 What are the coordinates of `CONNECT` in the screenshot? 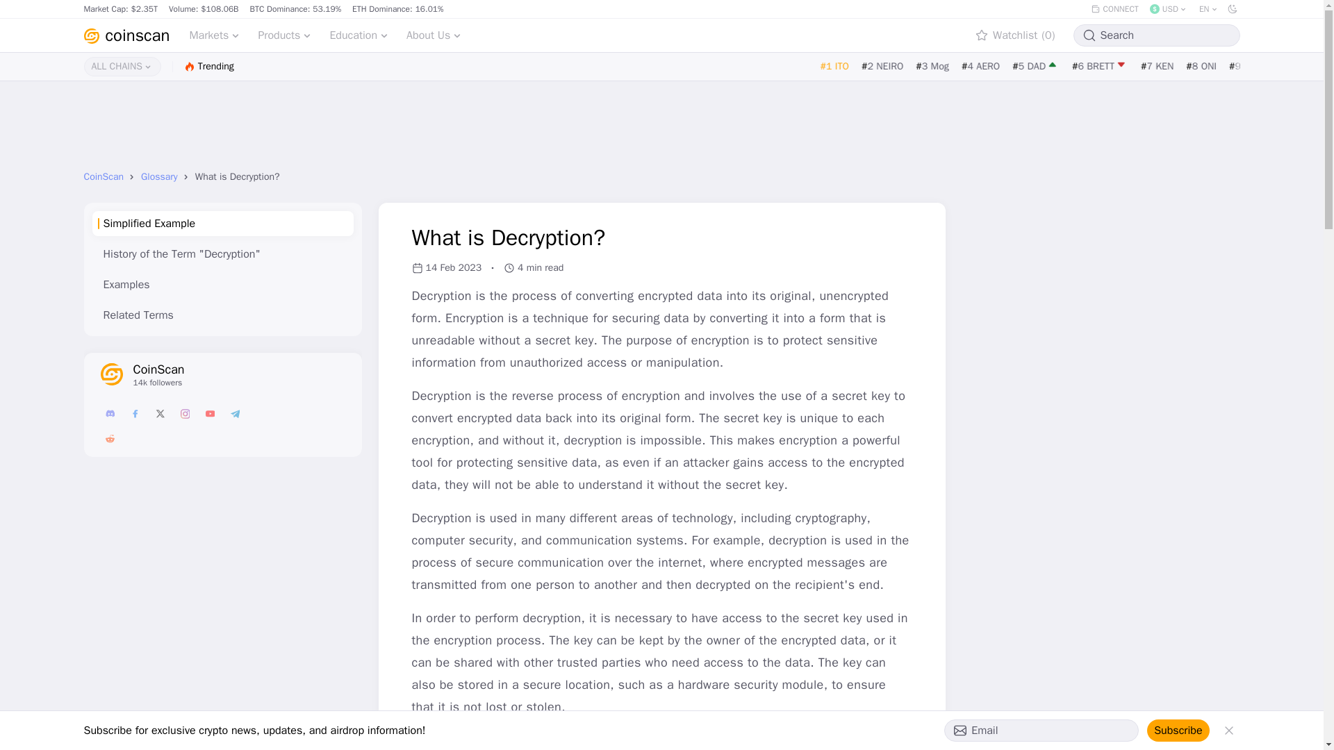 It's located at (1114, 8).